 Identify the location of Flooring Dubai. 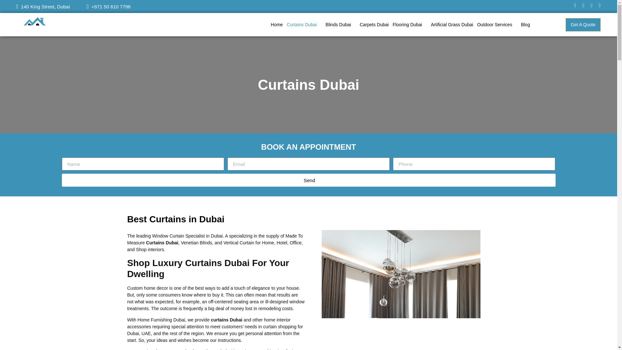
(409, 24).